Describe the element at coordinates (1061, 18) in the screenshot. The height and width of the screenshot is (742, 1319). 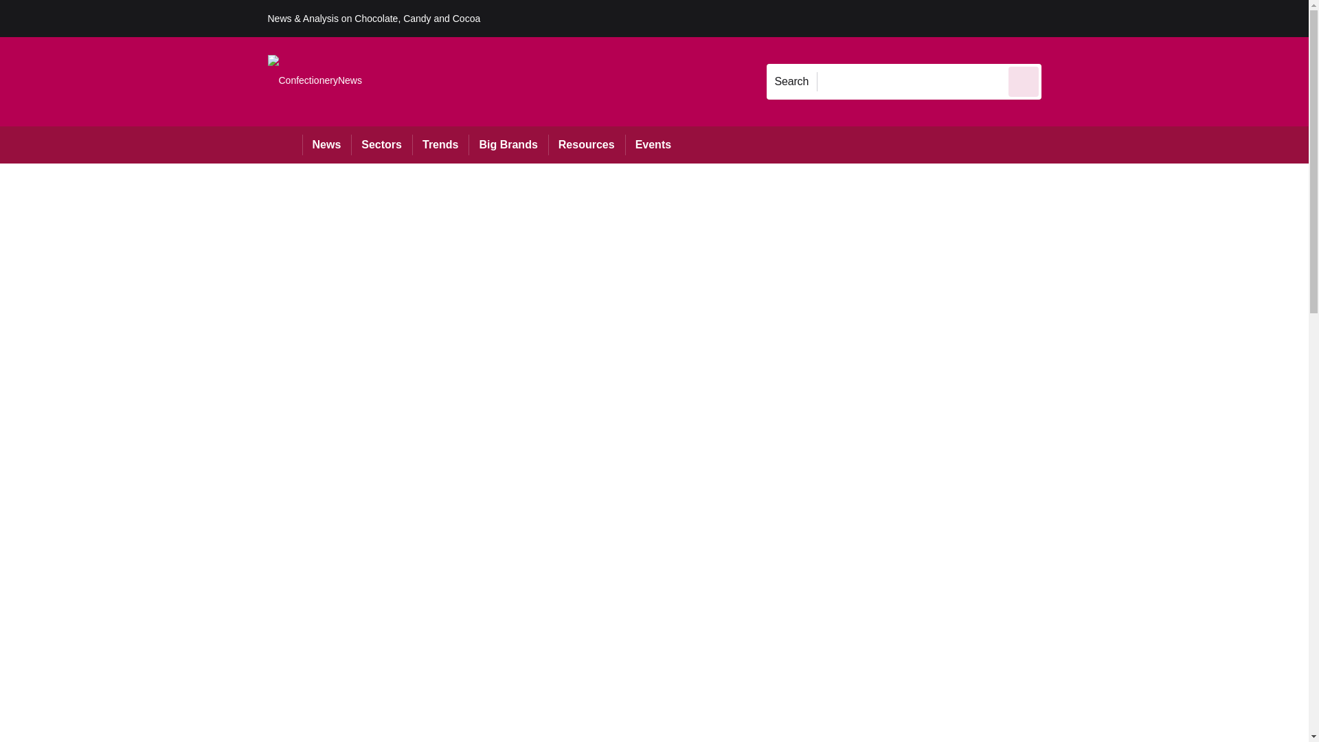
I see `Sign in` at that location.